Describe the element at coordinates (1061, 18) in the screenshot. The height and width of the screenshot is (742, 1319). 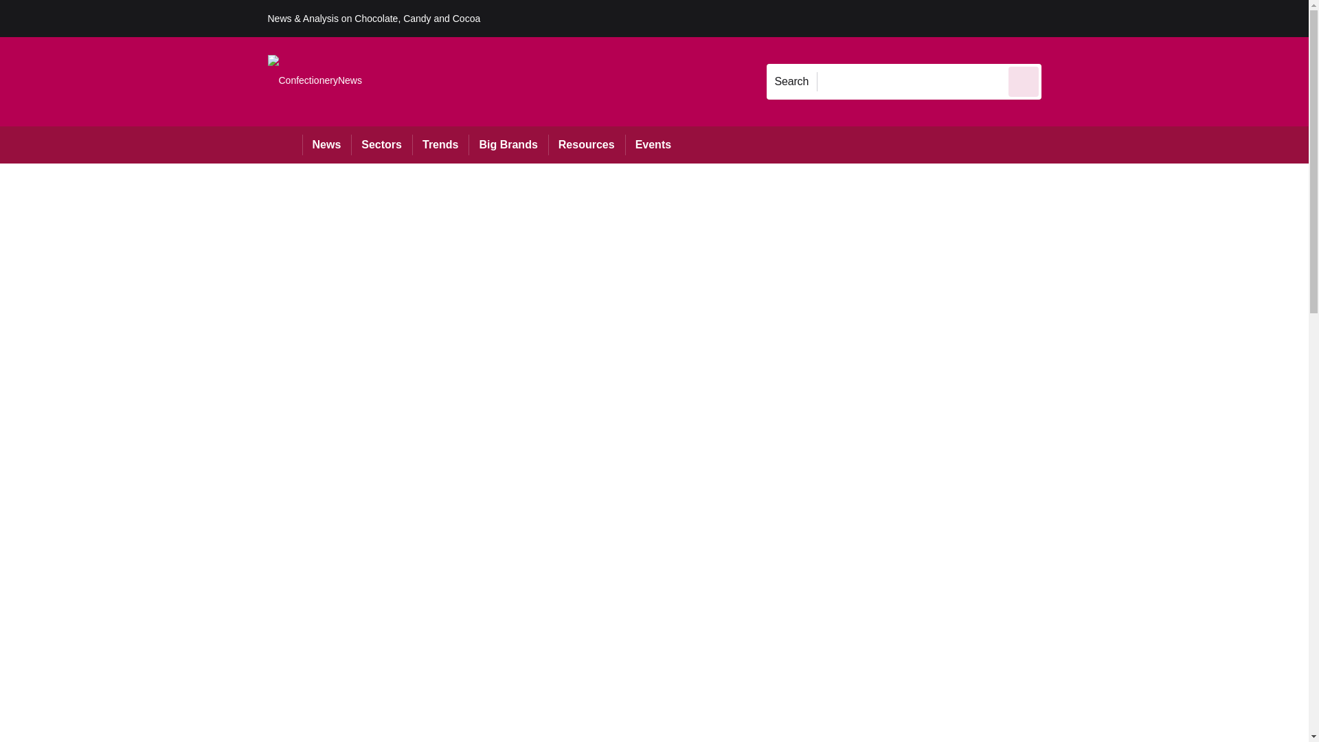
I see `Sign in` at that location.